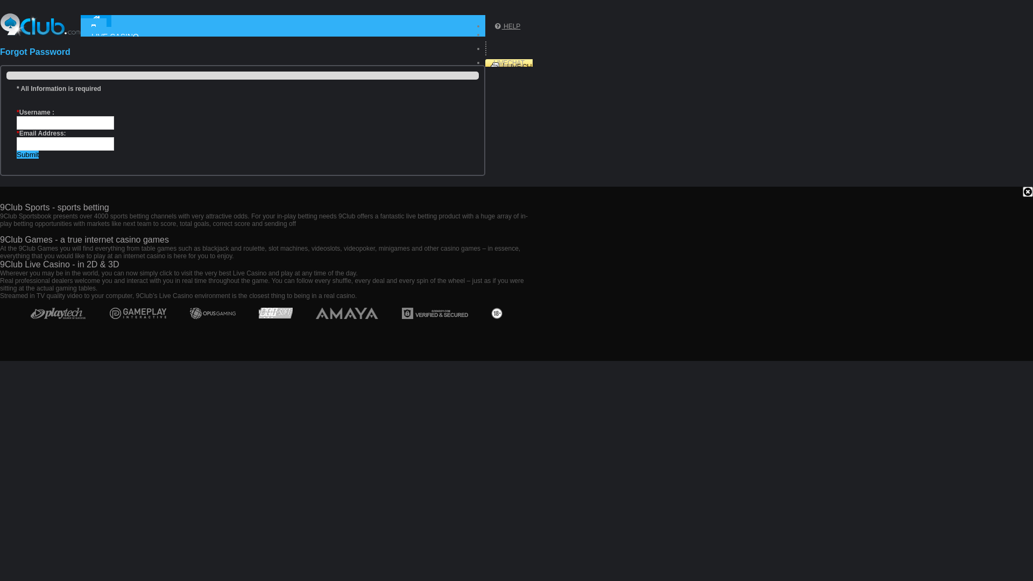 The height and width of the screenshot is (581, 1033). What do you see at coordinates (28, 155) in the screenshot?
I see `Submit` at bounding box center [28, 155].